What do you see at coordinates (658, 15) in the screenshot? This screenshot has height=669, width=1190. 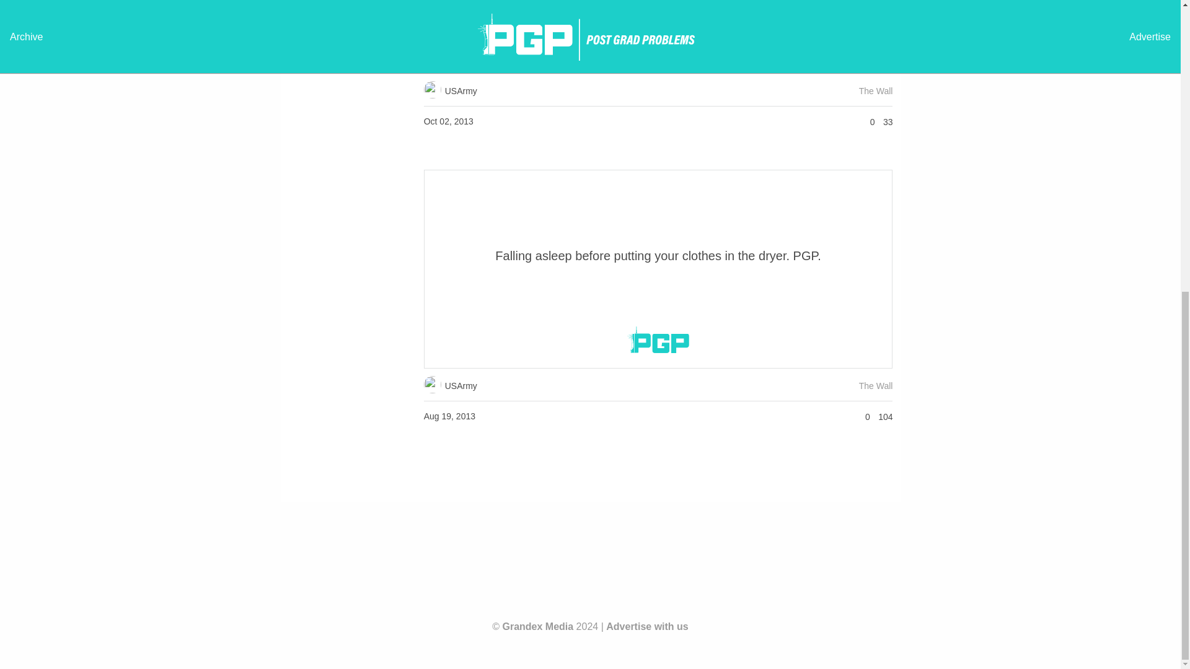 I see `Having several boxes of cereal but no milk. PGP.` at bounding box center [658, 15].